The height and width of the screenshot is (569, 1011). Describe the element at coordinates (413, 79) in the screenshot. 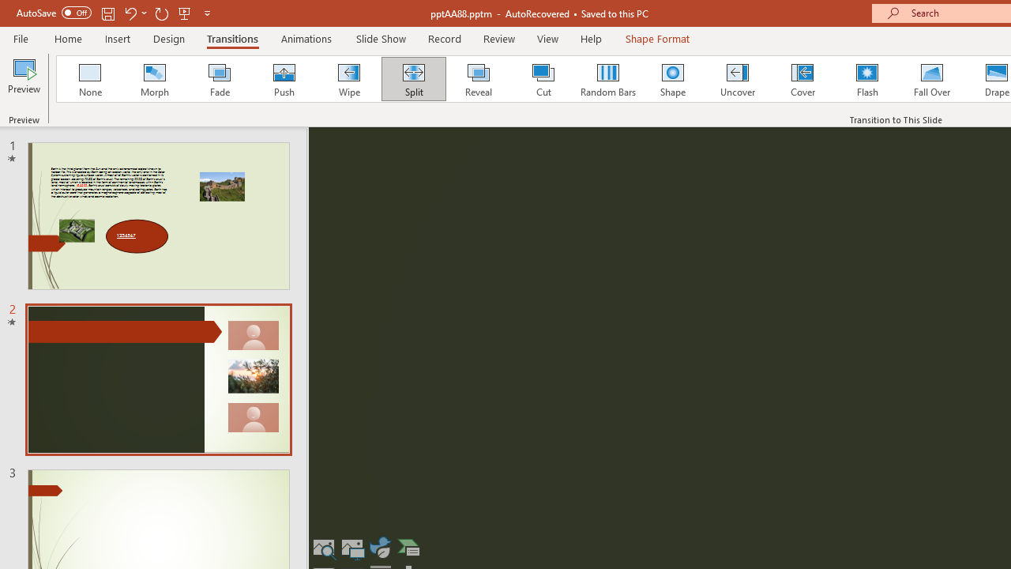

I see `Split` at that location.